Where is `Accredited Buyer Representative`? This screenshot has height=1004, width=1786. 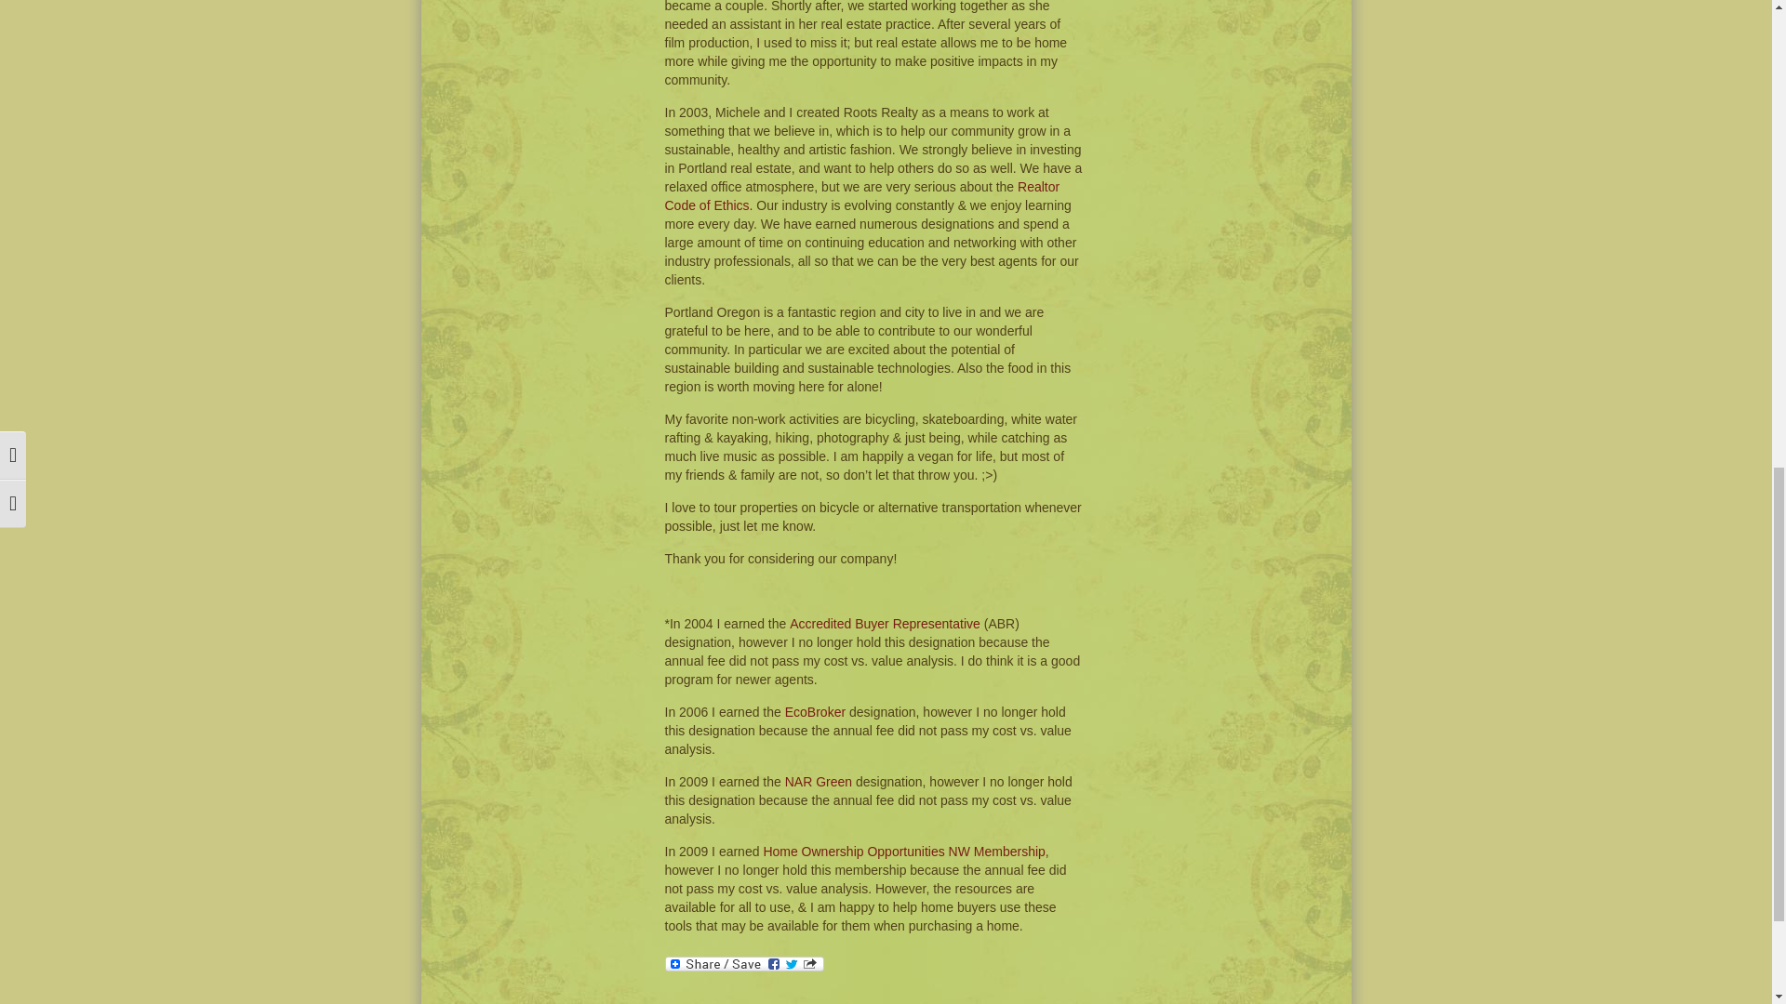
Accredited Buyer Representative is located at coordinates (885, 624).